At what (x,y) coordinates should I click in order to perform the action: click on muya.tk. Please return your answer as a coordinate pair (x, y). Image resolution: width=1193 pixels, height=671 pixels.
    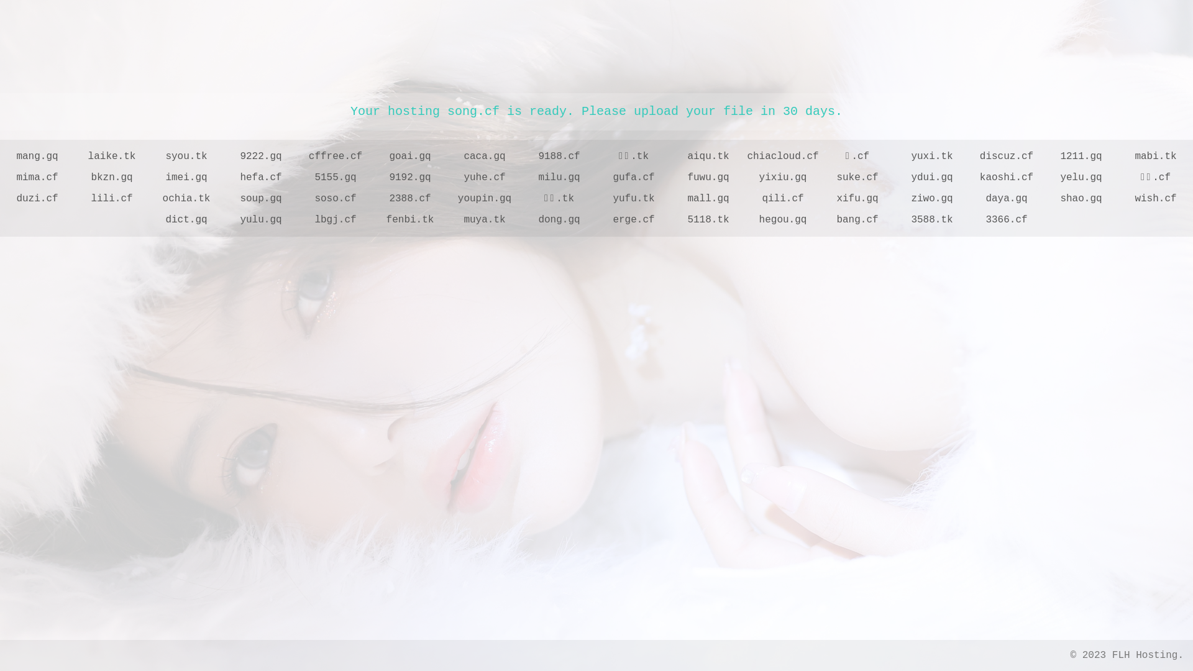
    Looking at the image, I should click on (485, 220).